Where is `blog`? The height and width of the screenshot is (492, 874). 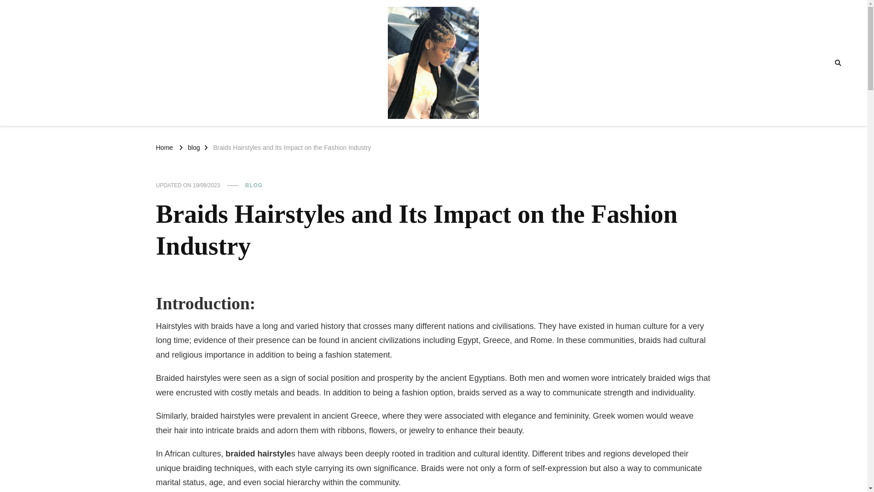
blog is located at coordinates (194, 147).